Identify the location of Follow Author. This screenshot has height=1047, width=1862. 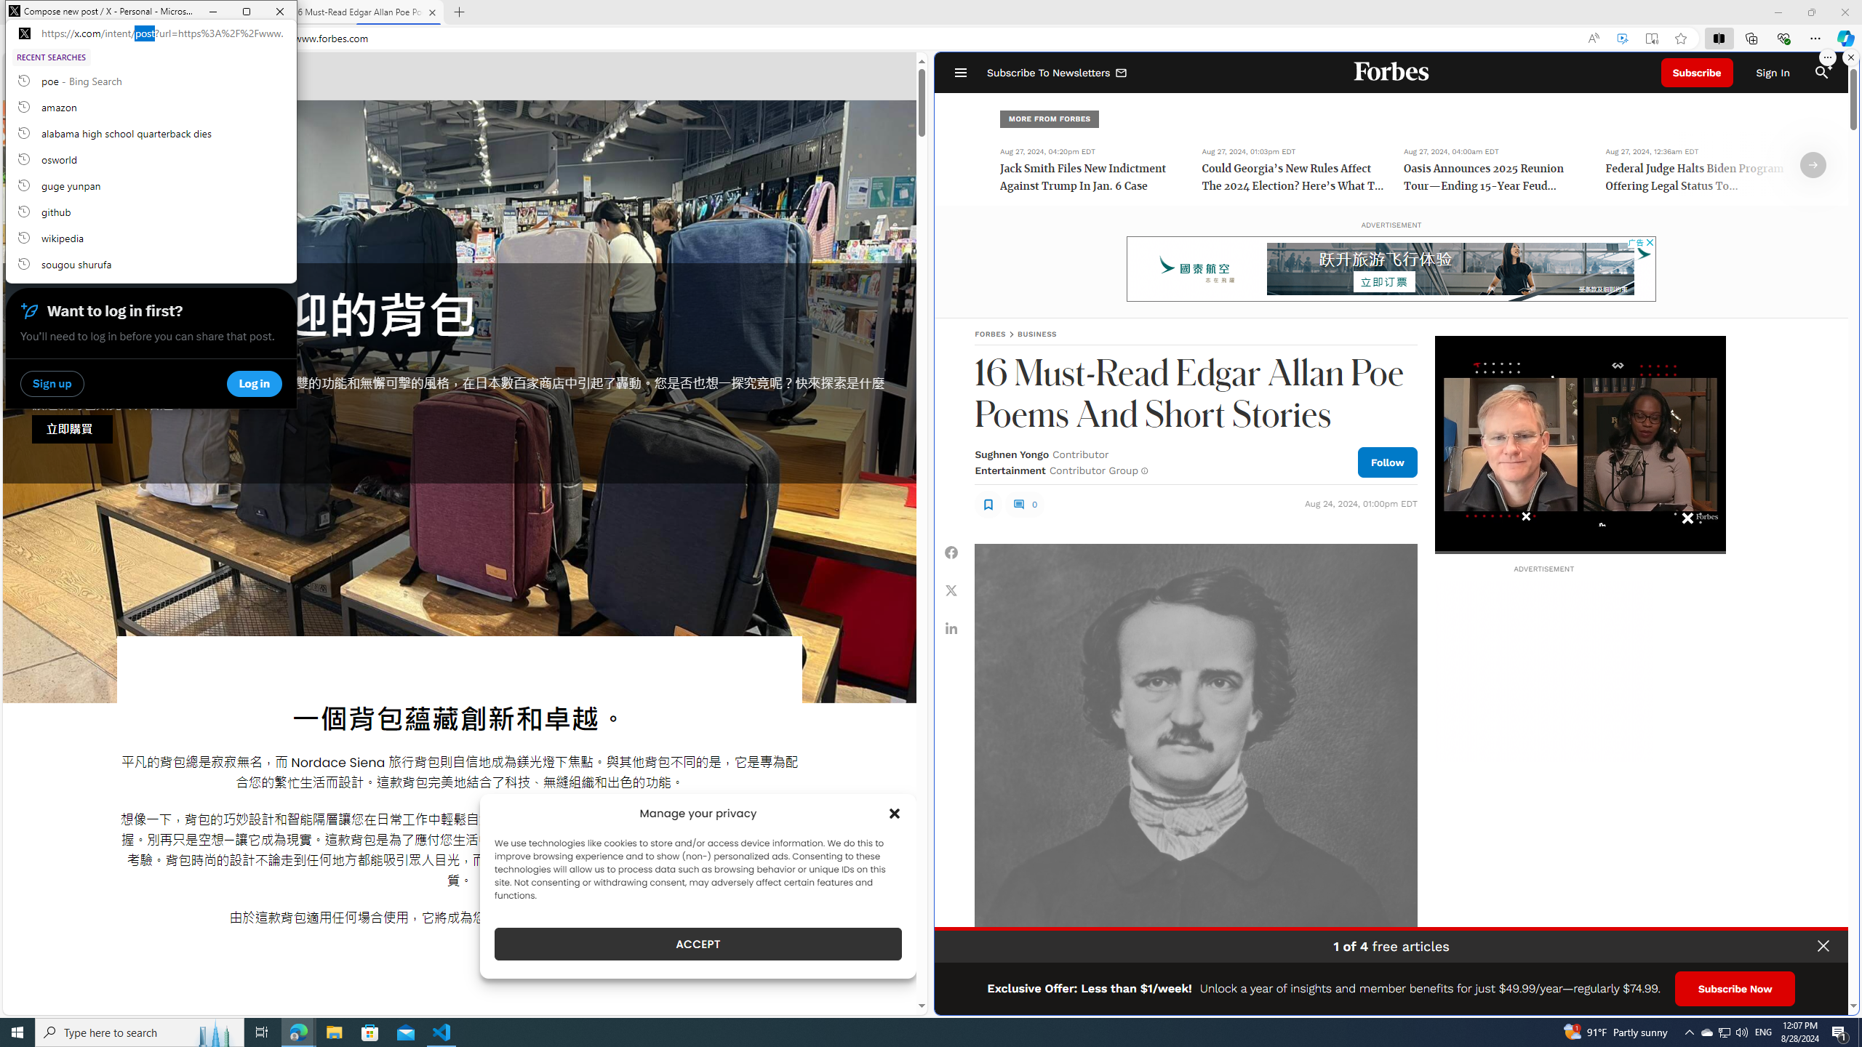
(1387, 461).